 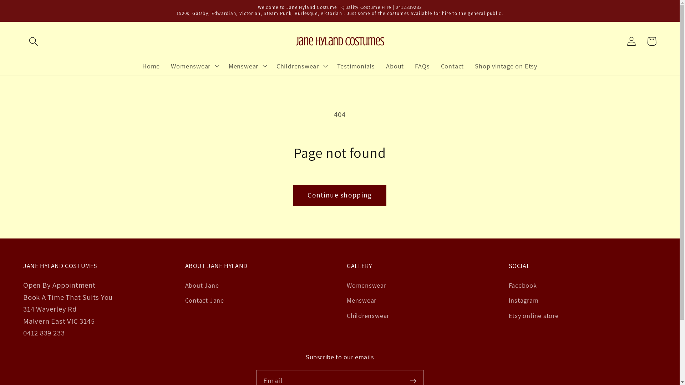 I want to click on Childrenswear, so click(x=368, y=315).